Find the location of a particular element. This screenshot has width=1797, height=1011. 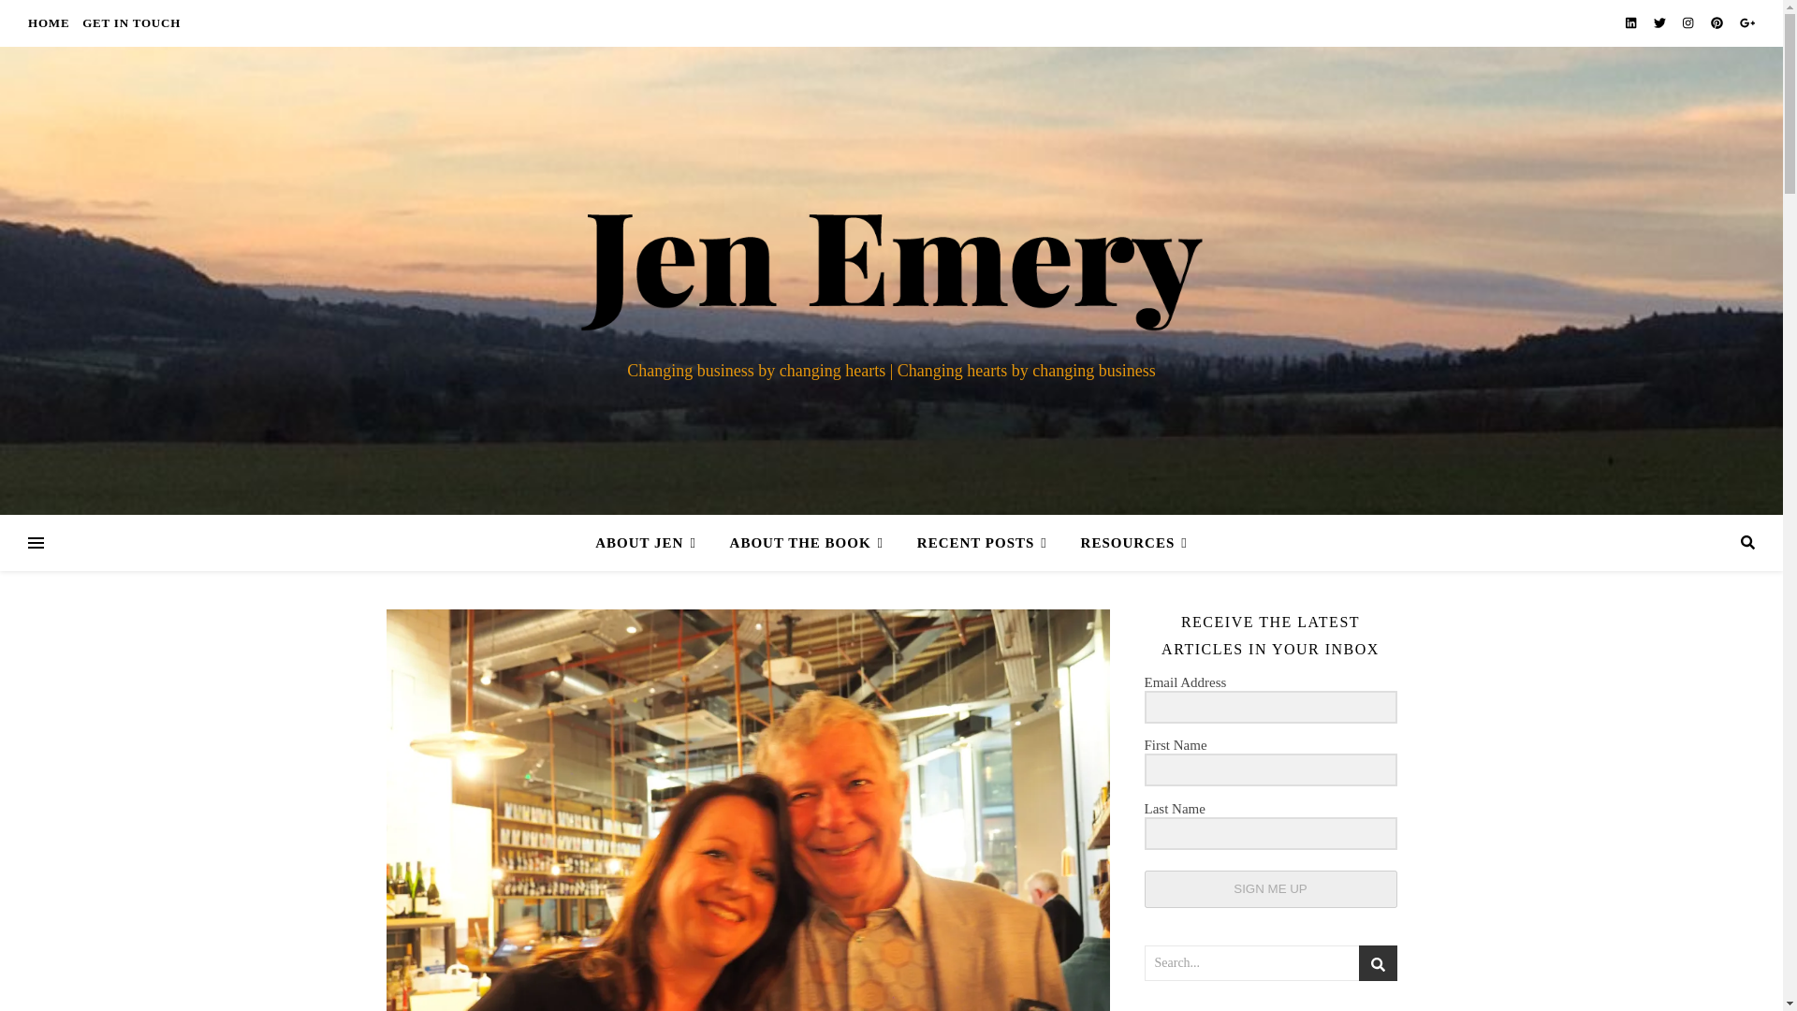

ABOUT THE BOOK is located at coordinates (807, 543).